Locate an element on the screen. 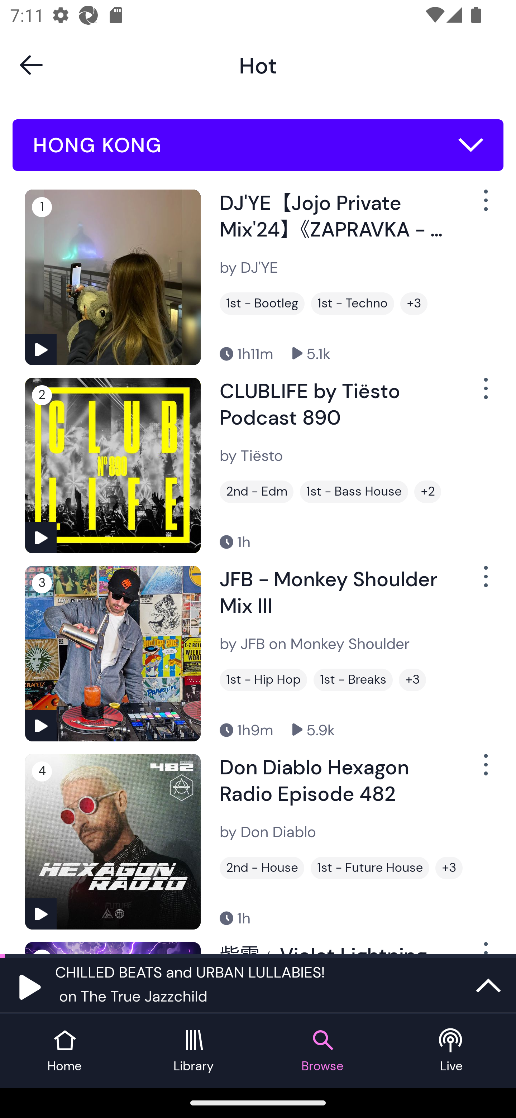 The width and height of the screenshot is (516, 1118). Home tab Home is located at coordinates (64, 1051).